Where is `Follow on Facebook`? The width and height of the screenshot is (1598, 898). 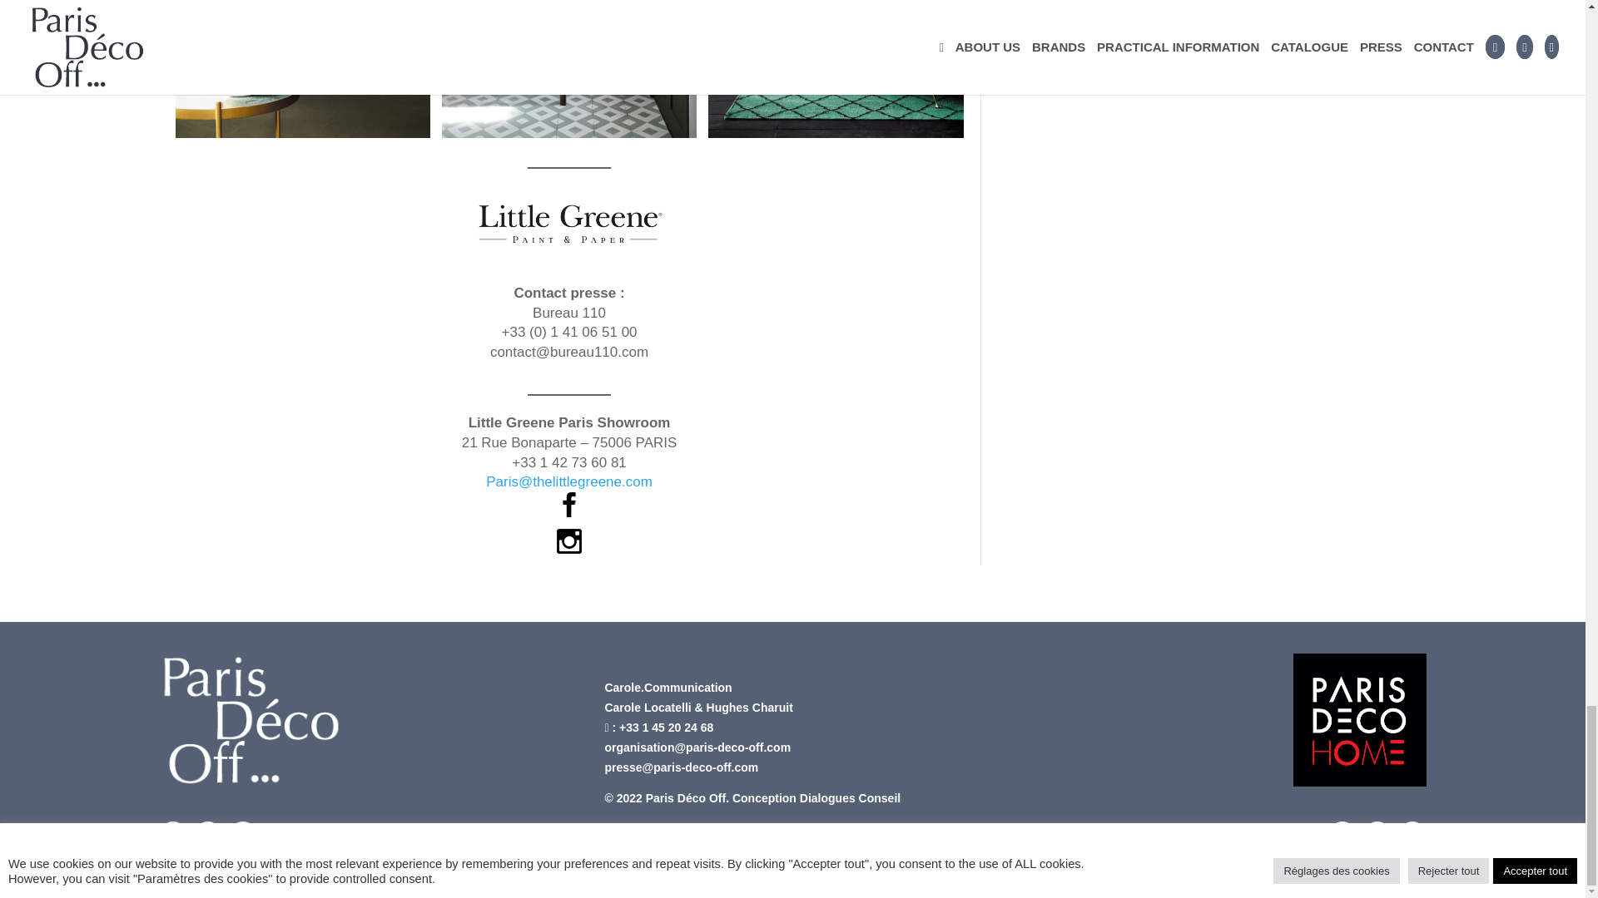
Follow on Facebook is located at coordinates (172, 835).